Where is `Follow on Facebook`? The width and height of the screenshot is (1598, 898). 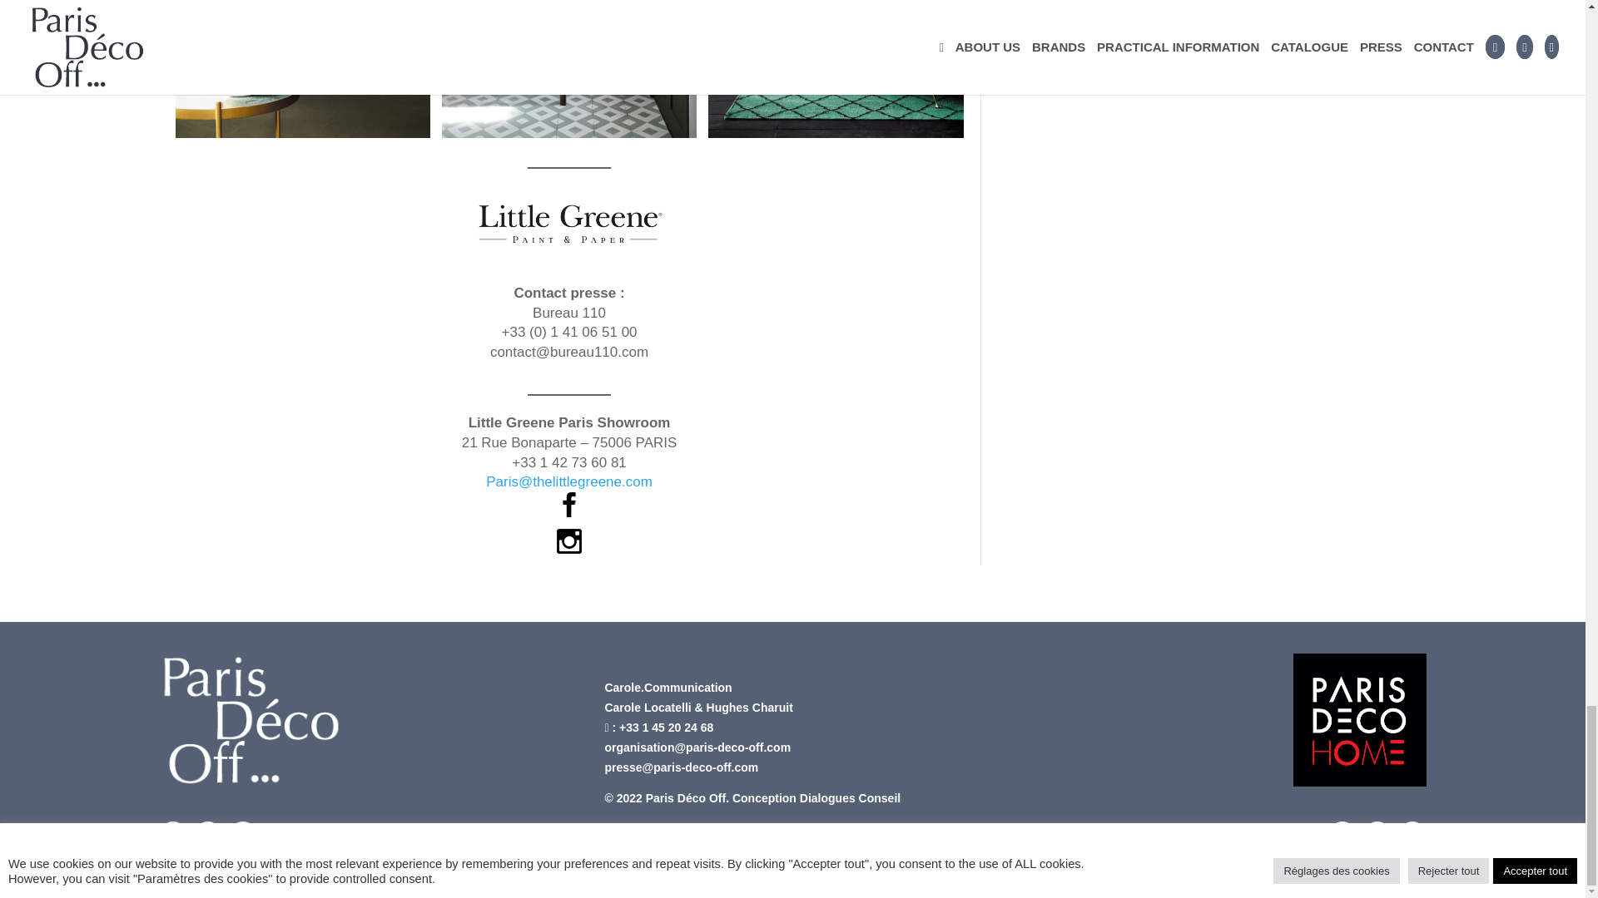
Follow on Facebook is located at coordinates (172, 835).